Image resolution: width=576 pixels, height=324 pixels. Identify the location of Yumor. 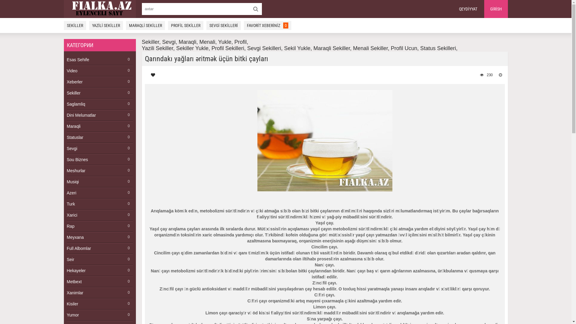
(100, 315).